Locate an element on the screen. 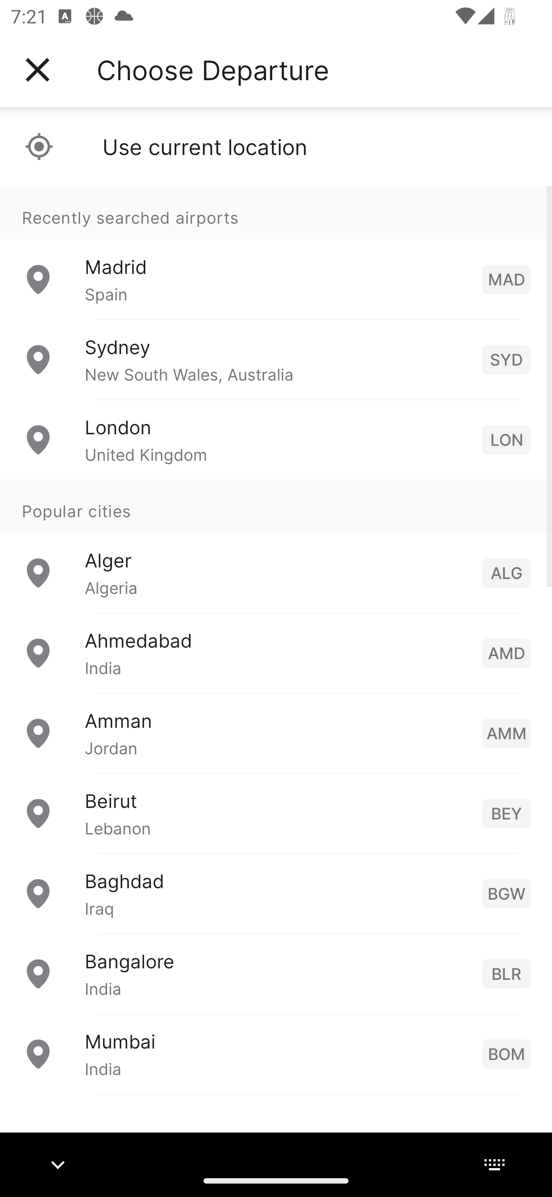 The image size is (552, 1197). London United Kingdom LON is located at coordinates (276, 440).